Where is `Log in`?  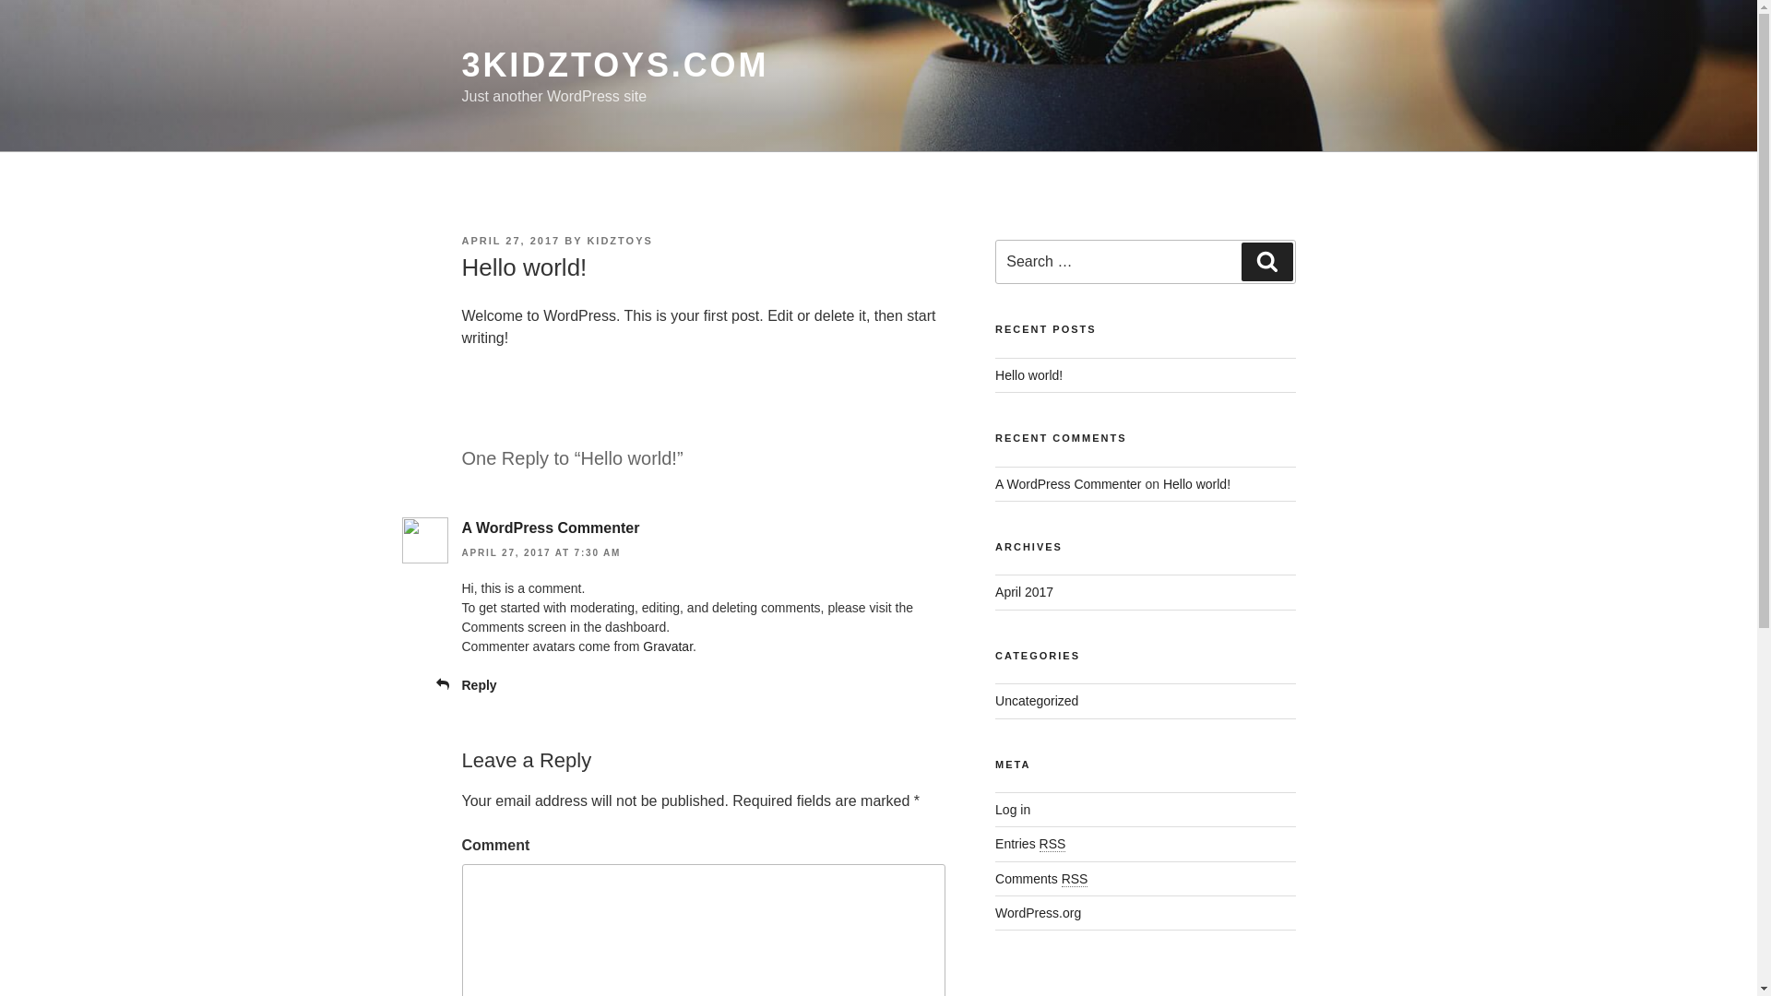
Log in is located at coordinates (1013, 810).